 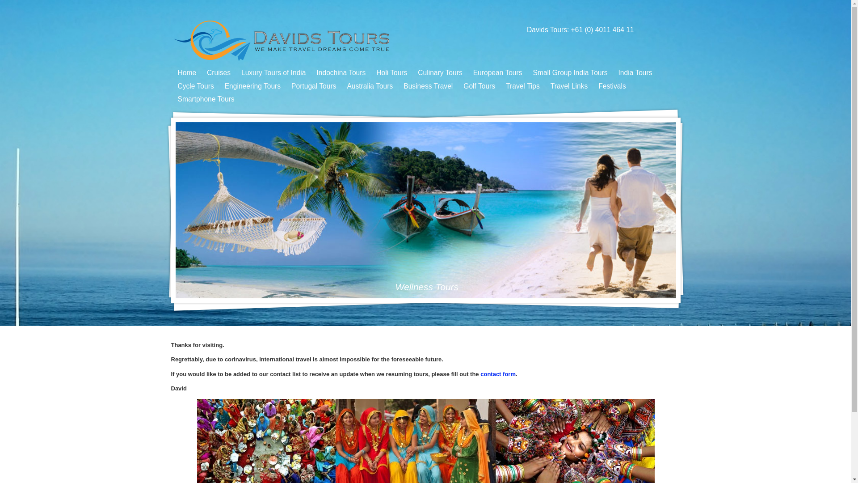 I want to click on Vimeo, so click(x=677, y=30).